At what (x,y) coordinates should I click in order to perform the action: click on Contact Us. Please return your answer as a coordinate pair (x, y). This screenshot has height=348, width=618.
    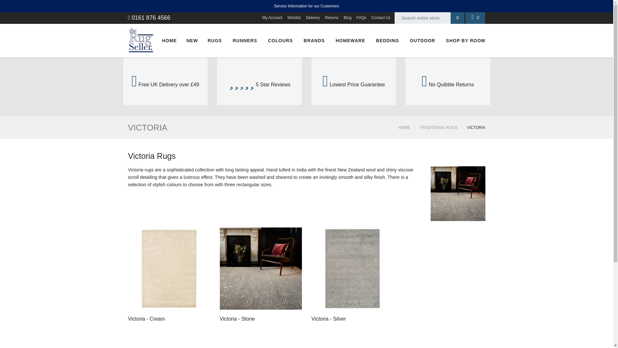
    Looking at the image, I should click on (380, 18).